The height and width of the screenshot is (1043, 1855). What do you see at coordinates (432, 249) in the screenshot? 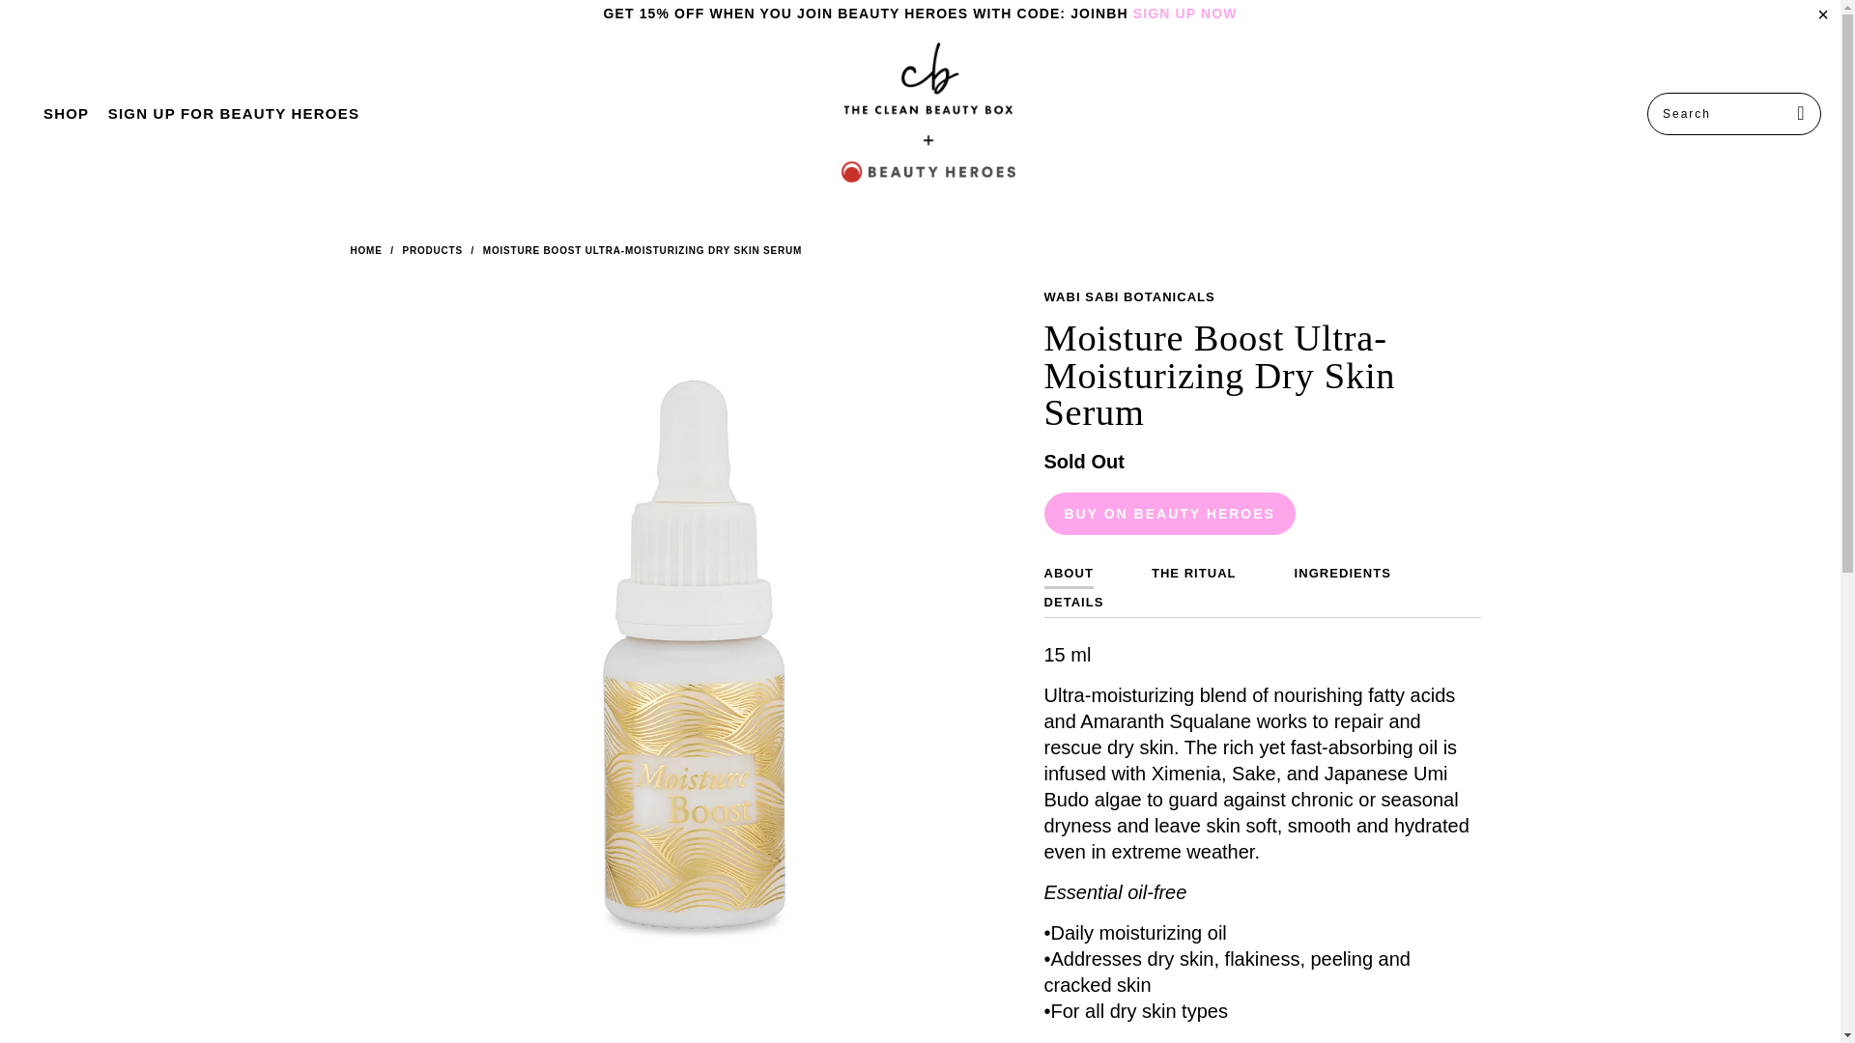
I see `PRODUCTS` at bounding box center [432, 249].